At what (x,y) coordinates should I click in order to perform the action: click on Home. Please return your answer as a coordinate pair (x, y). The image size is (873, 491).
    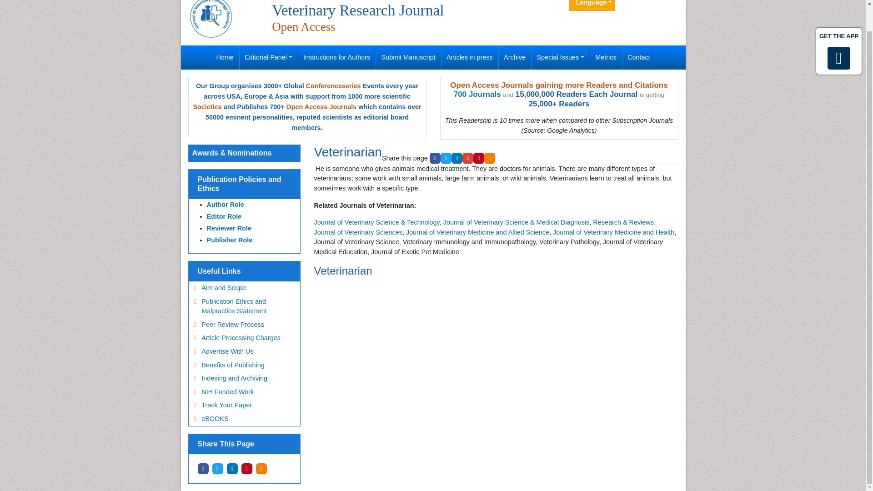
    Looking at the image, I should click on (225, 58).